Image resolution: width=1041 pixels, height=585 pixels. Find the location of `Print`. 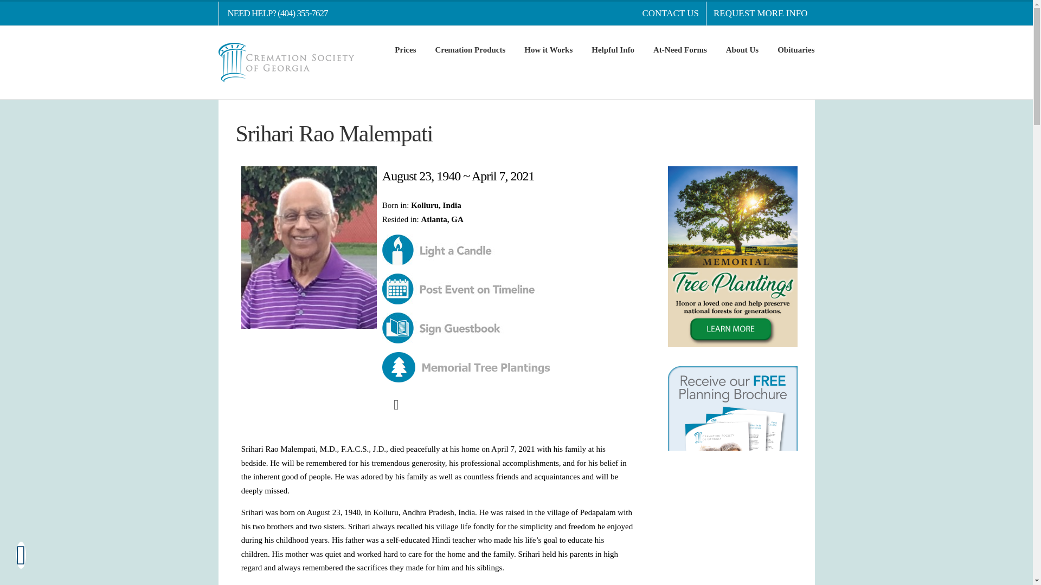

Print is located at coordinates (396, 404).